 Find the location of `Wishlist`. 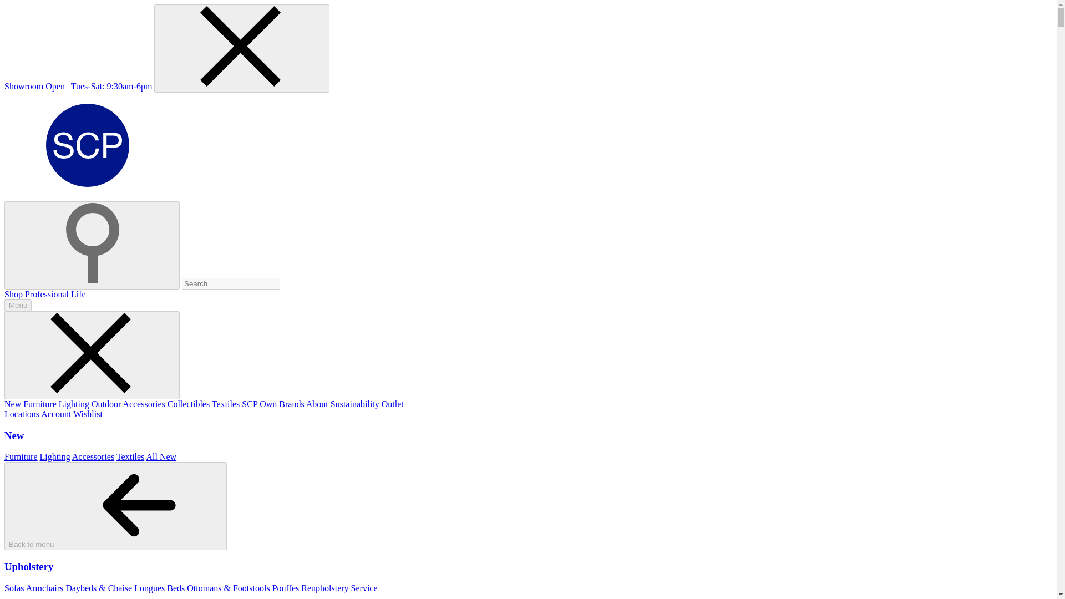

Wishlist is located at coordinates (88, 414).